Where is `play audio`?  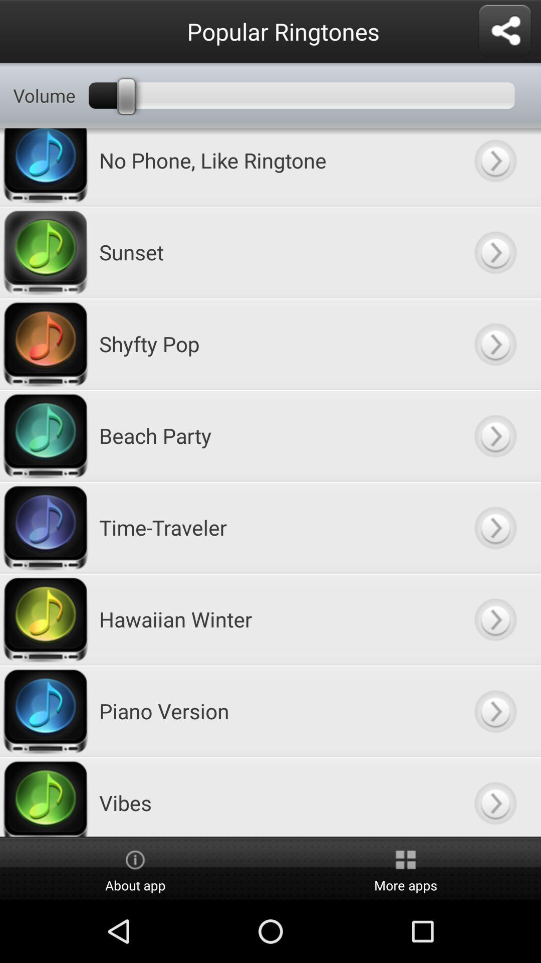 play audio is located at coordinates (495, 344).